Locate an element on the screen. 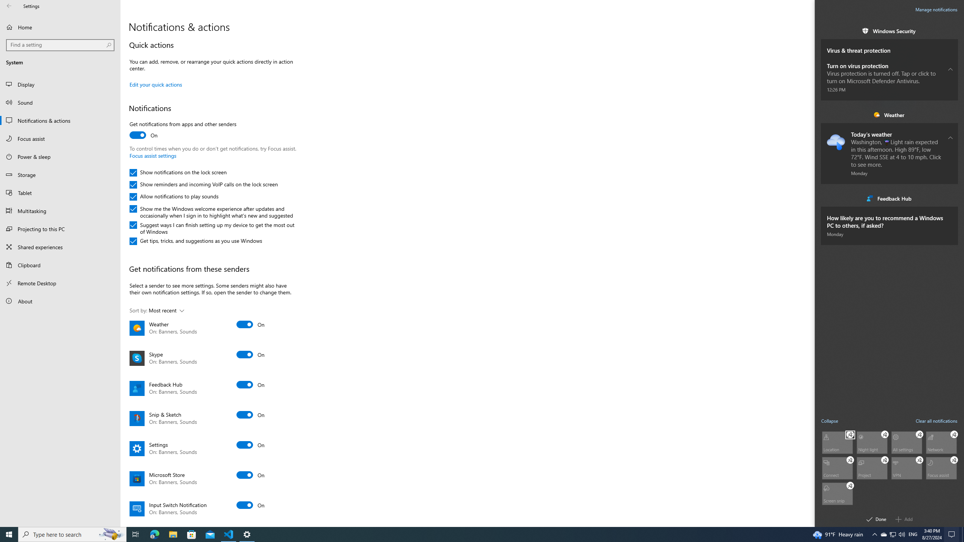 The height and width of the screenshot is (542, 964). Project is located at coordinates (872, 467).